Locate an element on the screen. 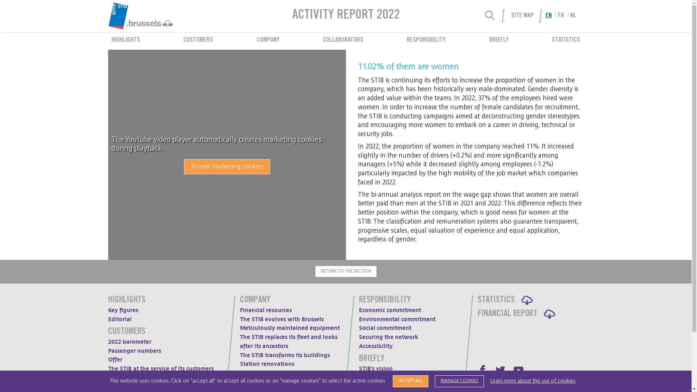 Image resolution: width=697 pixels, height=392 pixels. COMPANY is located at coordinates (268, 41).